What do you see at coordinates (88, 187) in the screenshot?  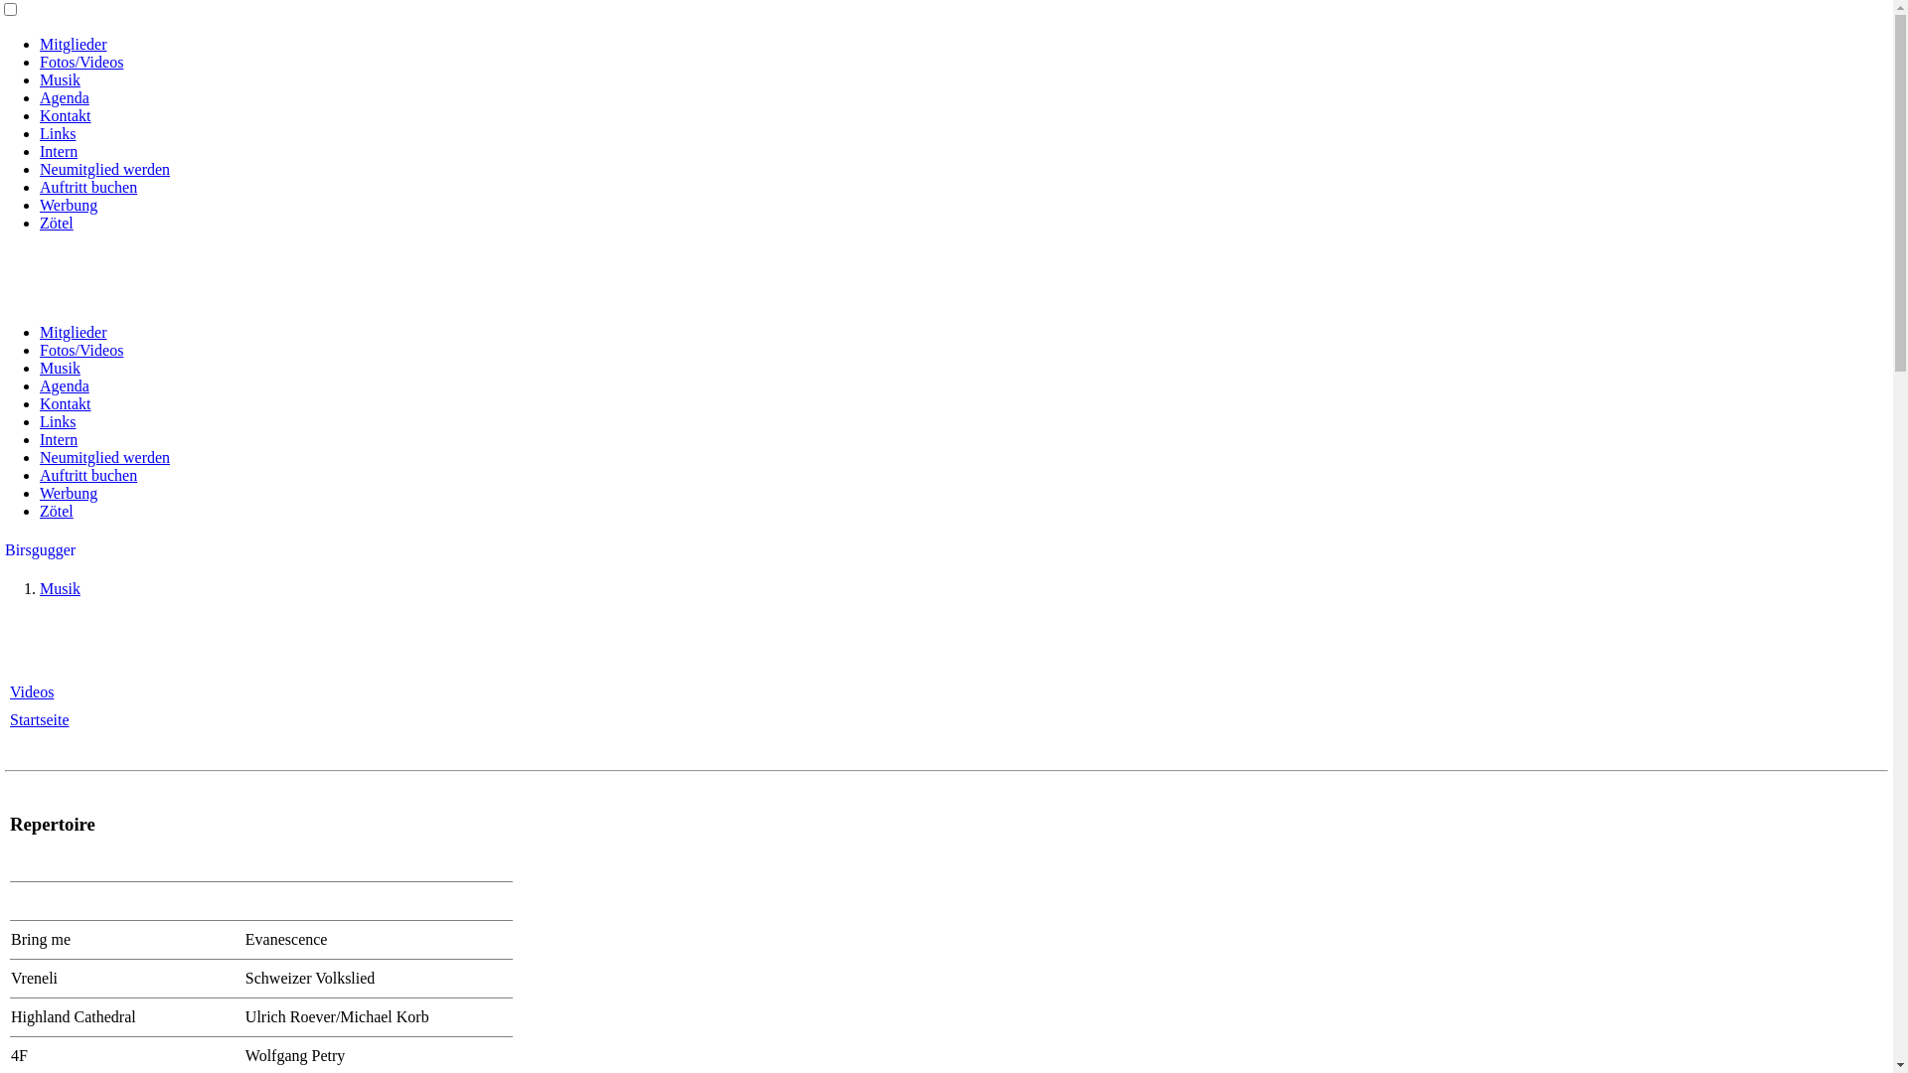 I see `Auftritt buchen` at bounding box center [88, 187].